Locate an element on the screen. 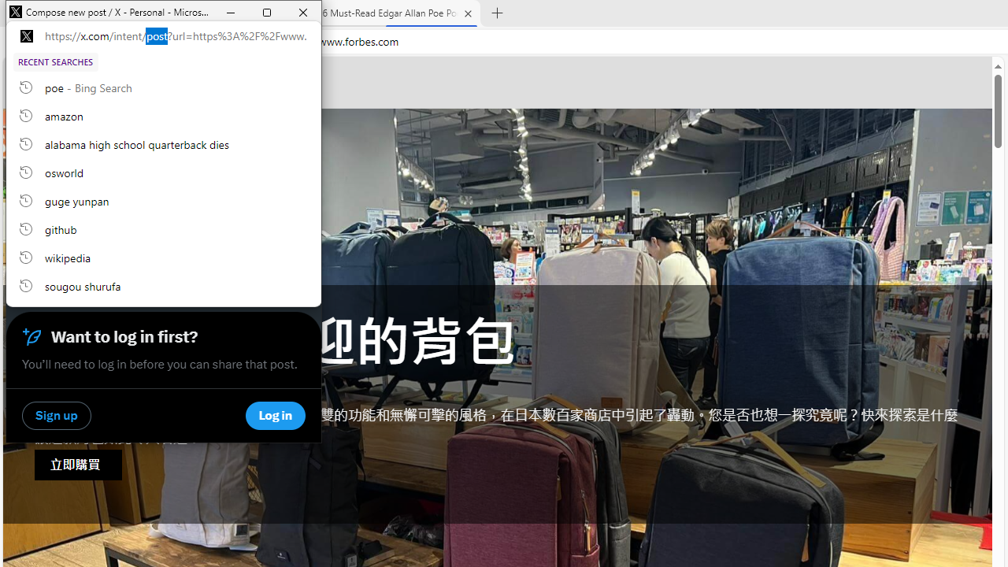  guge yunpan, recent searches from history is located at coordinates (164, 200).